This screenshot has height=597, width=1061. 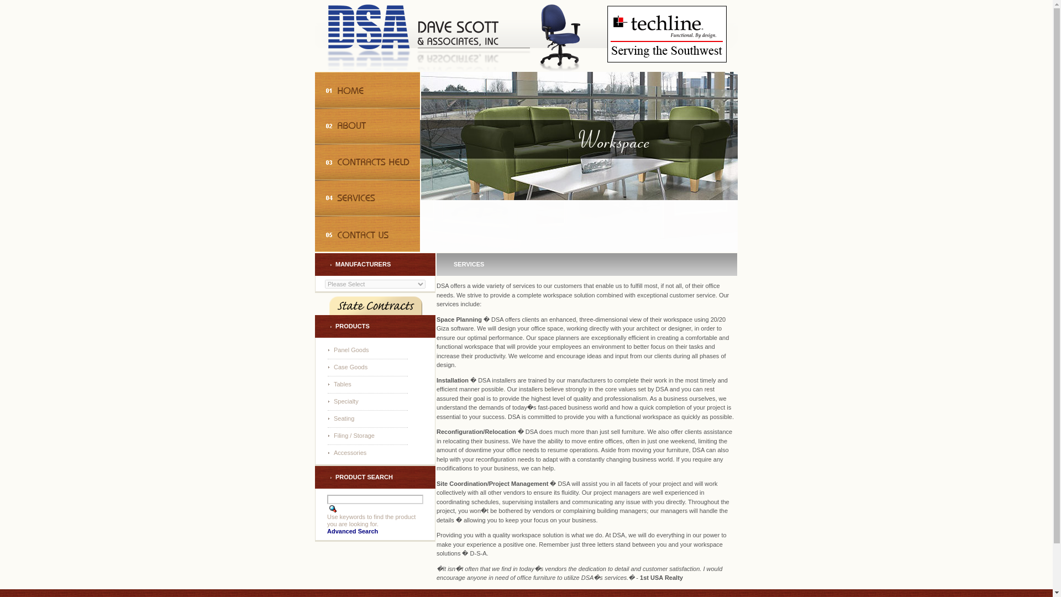 I want to click on Panel Goods, so click(x=348, y=350).